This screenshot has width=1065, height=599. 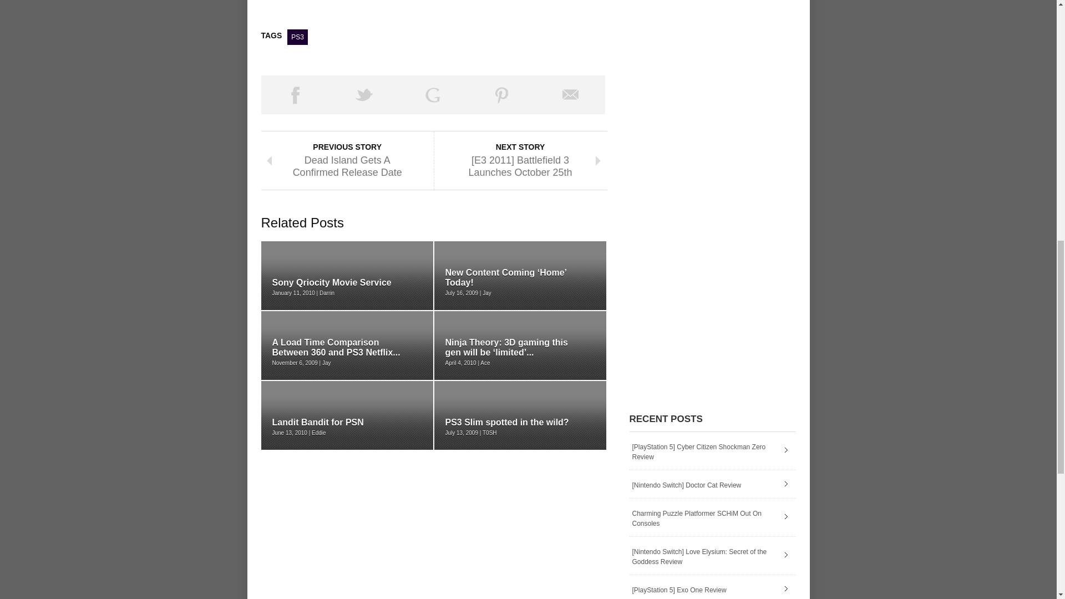 I want to click on PS3, so click(x=297, y=37).